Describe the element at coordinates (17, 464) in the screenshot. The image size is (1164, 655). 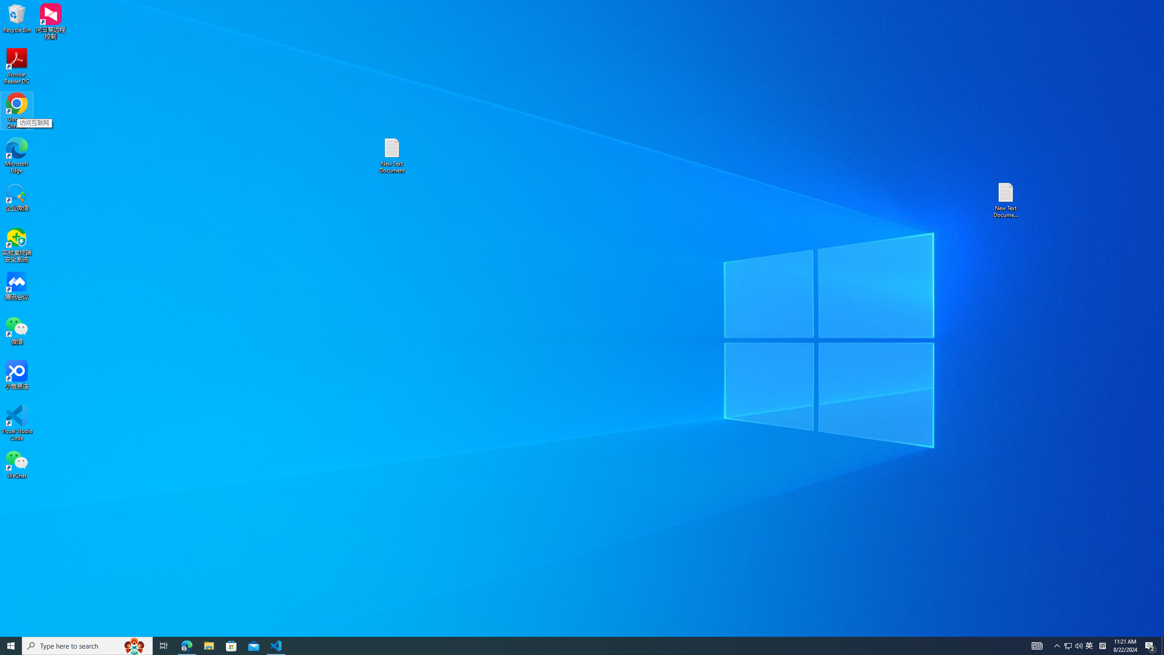
I see `Microsoft Edge` at that location.